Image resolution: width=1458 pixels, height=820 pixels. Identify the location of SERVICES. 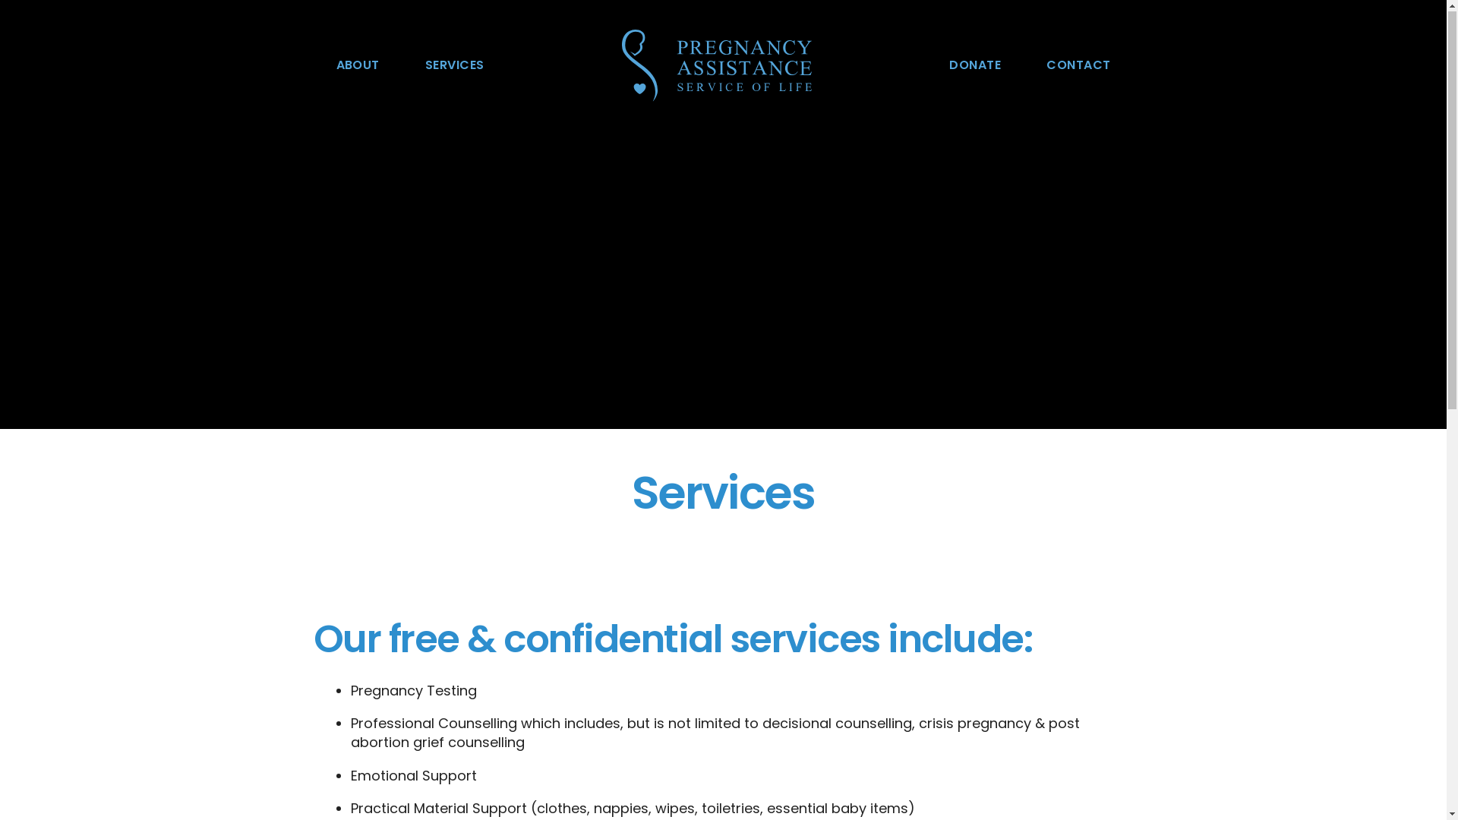
(455, 66).